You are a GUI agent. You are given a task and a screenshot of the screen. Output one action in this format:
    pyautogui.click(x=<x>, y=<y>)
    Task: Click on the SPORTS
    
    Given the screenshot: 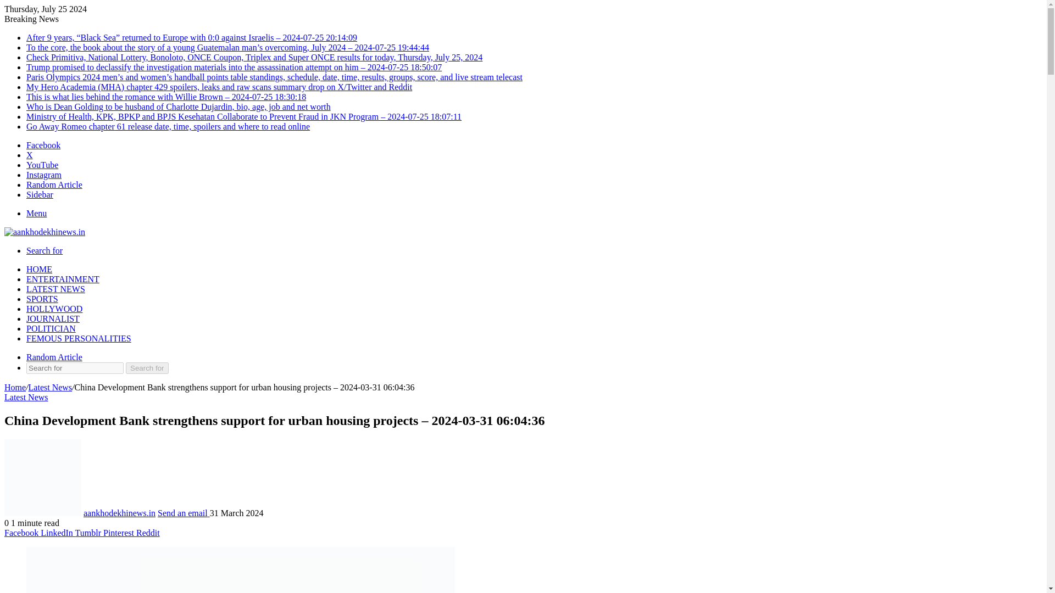 What is the action you would take?
    pyautogui.click(x=42, y=299)
    